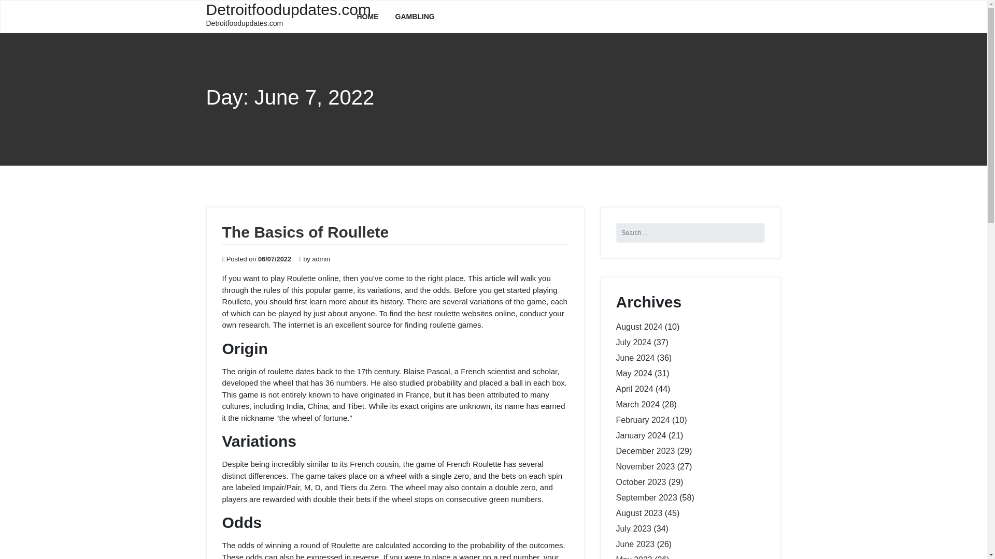  I want to click on November 2023, so click(645, 467).